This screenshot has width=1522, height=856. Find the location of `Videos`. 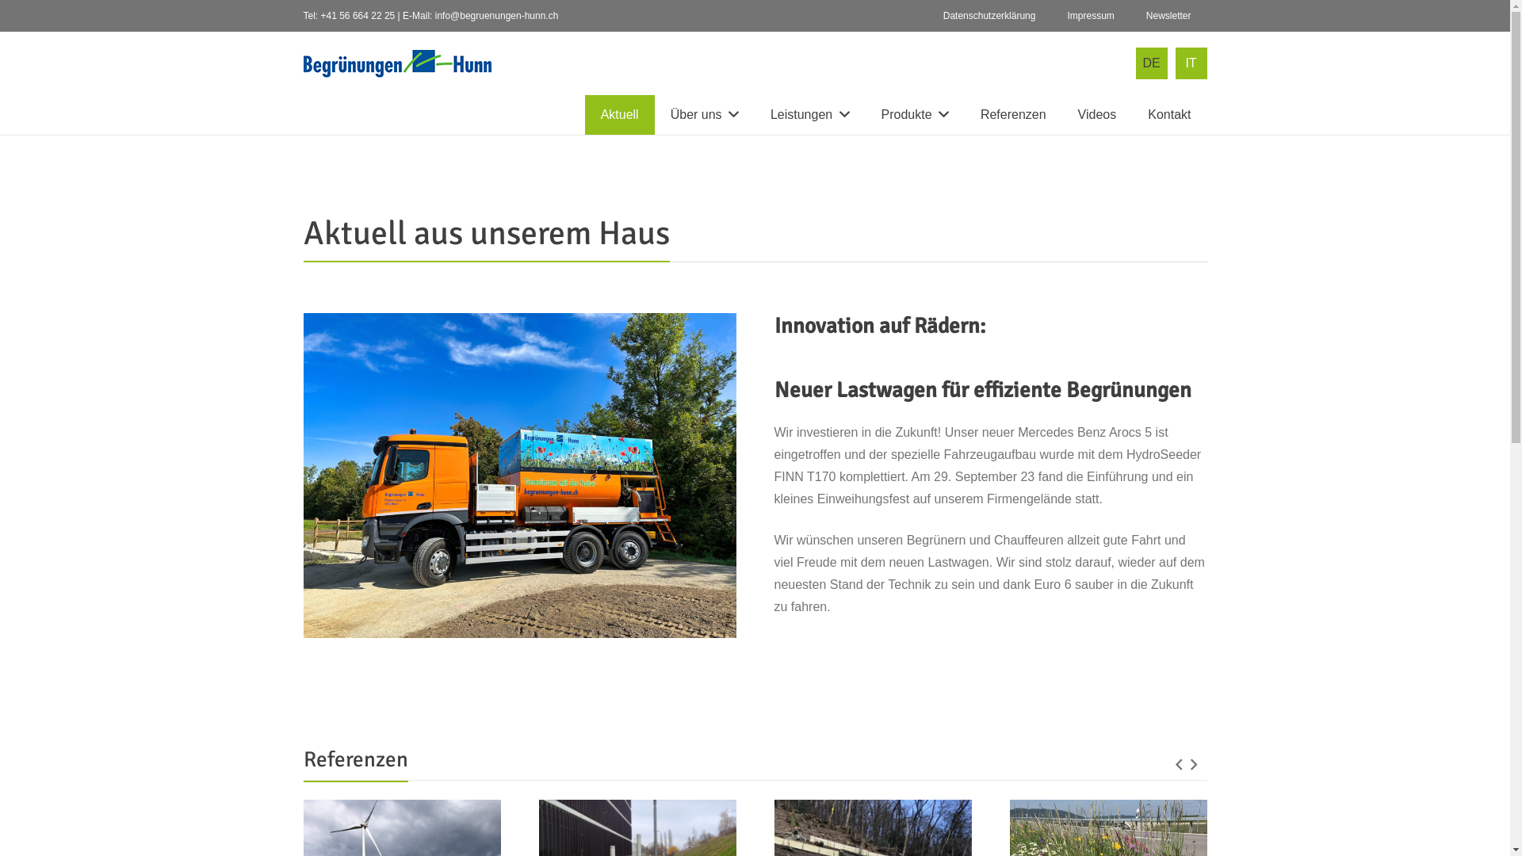

Videos is located at coordinates (1097, 115).